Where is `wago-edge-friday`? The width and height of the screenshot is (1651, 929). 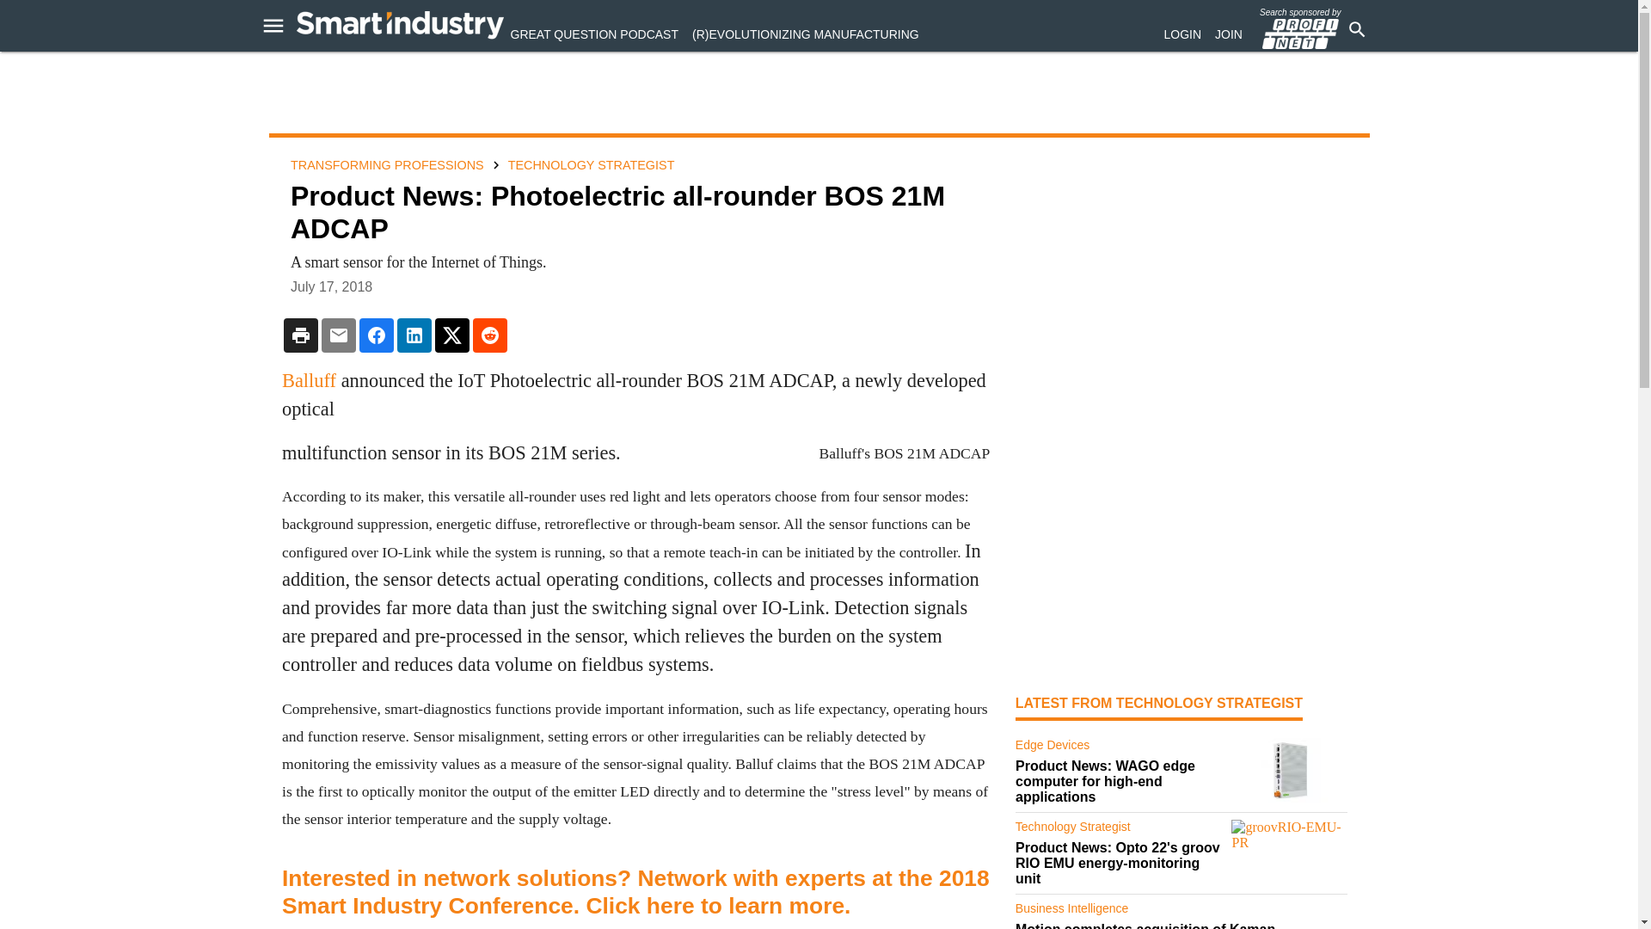
wago-edge-friday is located at coordinates (1289, 770).